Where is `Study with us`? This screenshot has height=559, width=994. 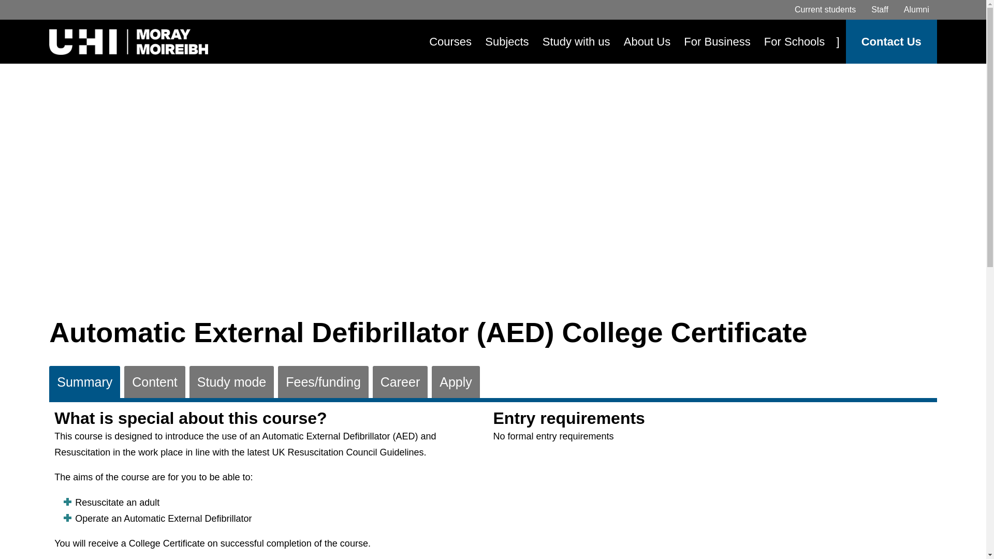 Study with us is located at coordinates (576, 41).